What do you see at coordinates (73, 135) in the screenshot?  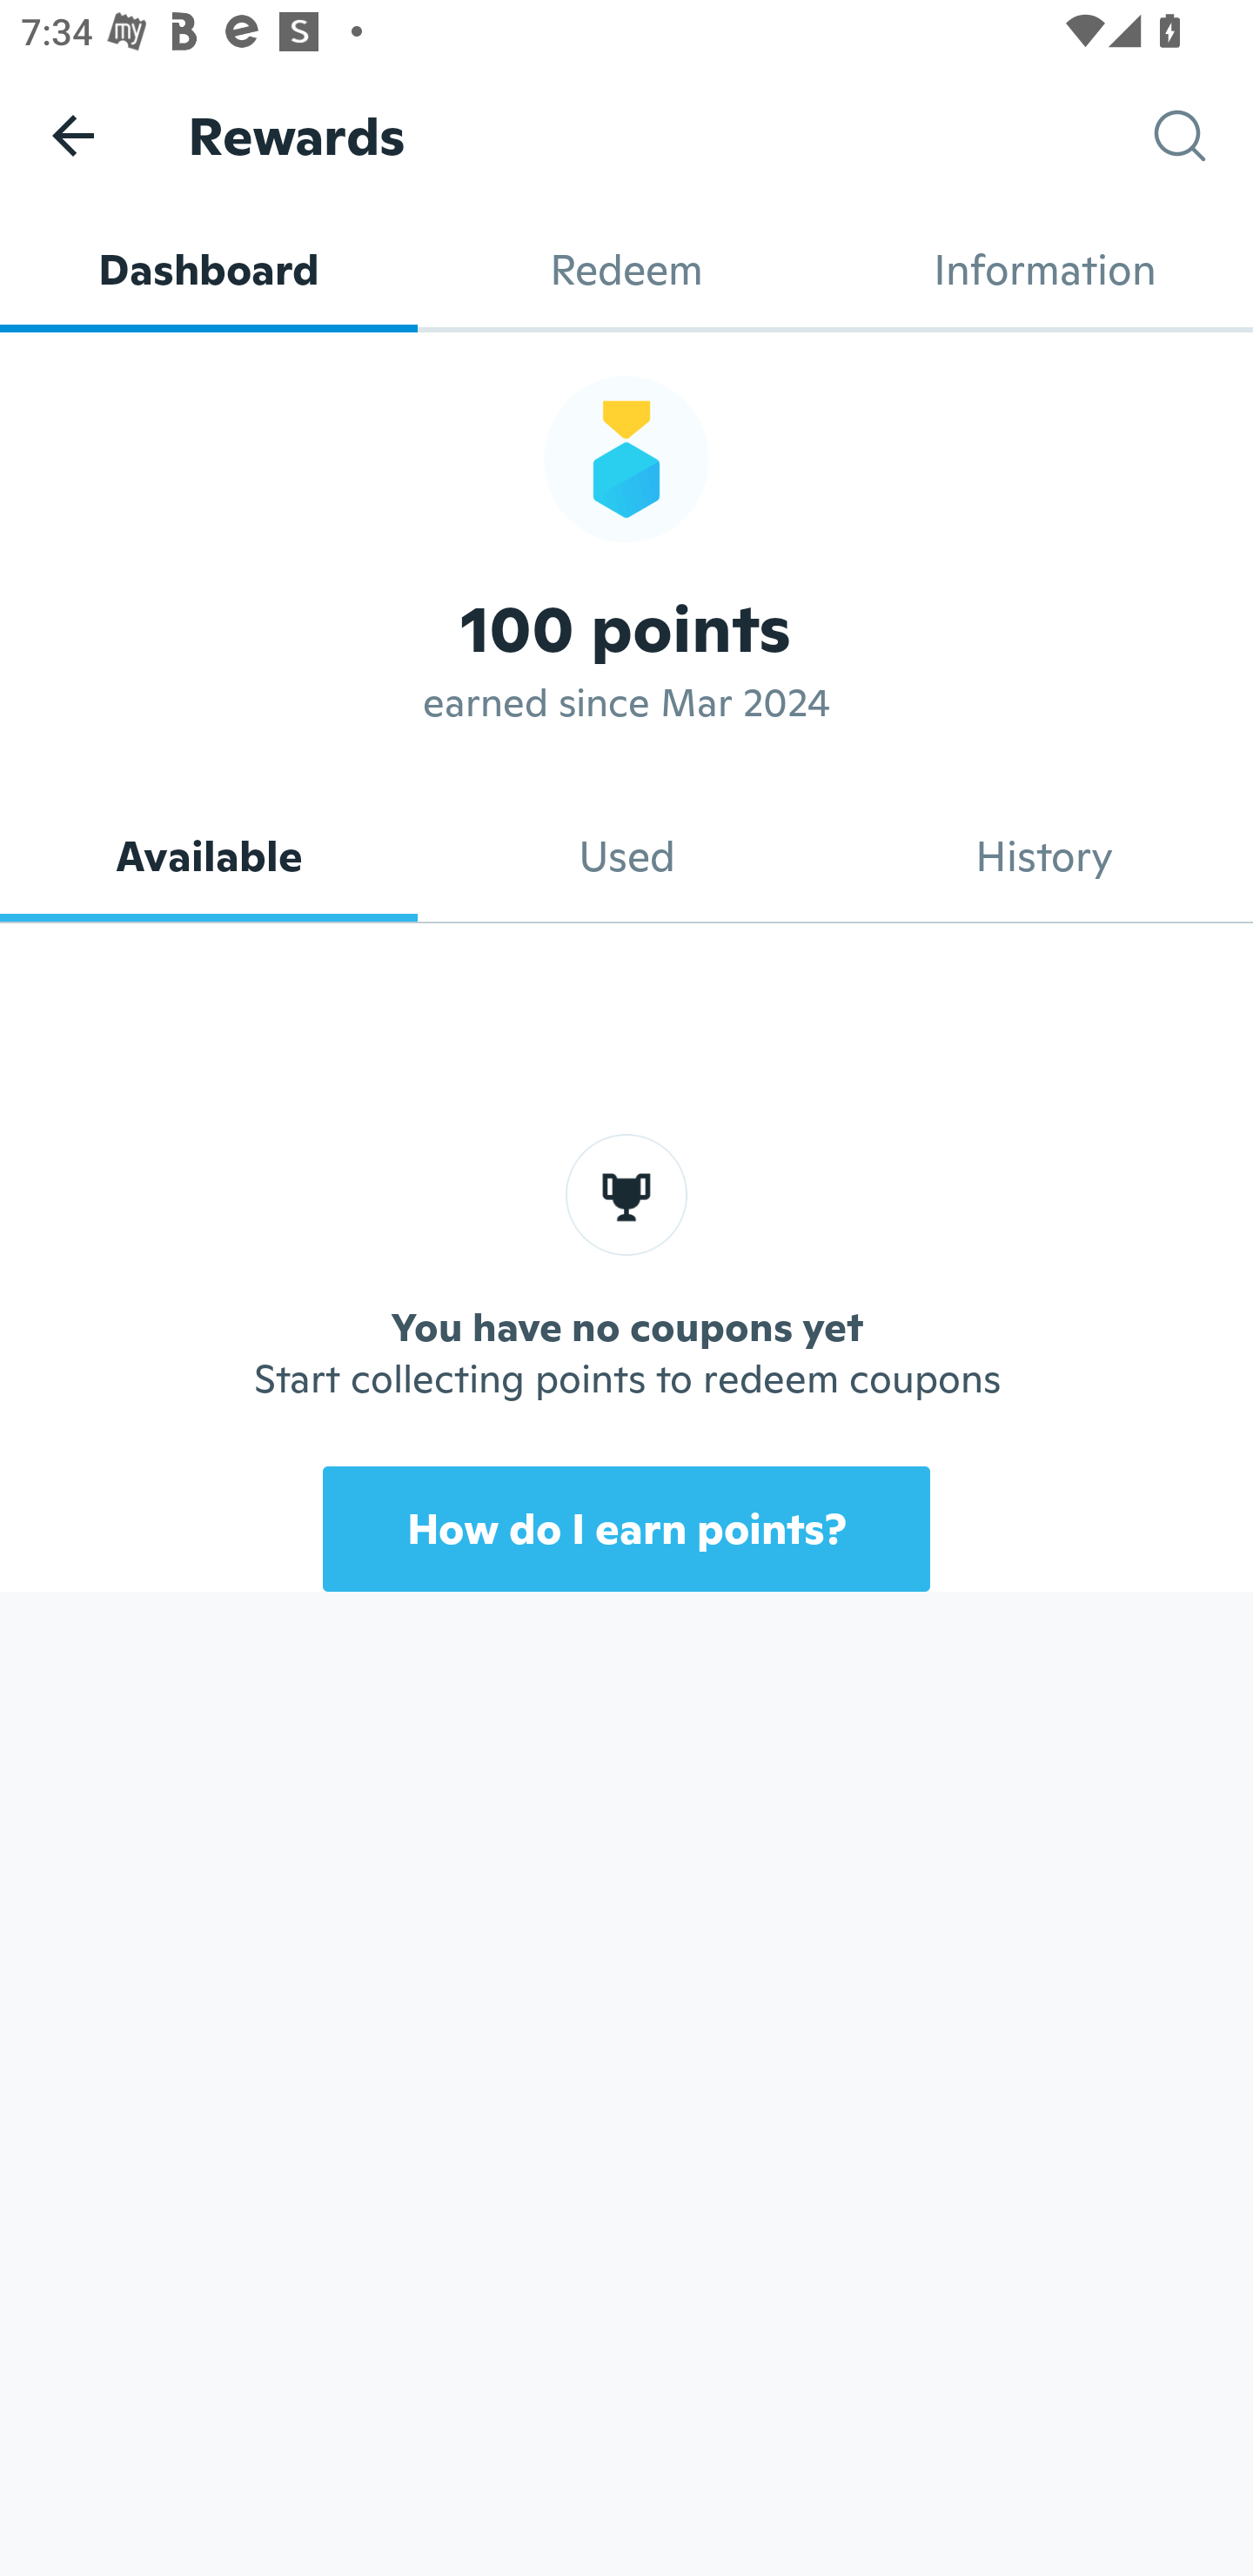 I see `Navigate up` at bounding box center [73, 135].